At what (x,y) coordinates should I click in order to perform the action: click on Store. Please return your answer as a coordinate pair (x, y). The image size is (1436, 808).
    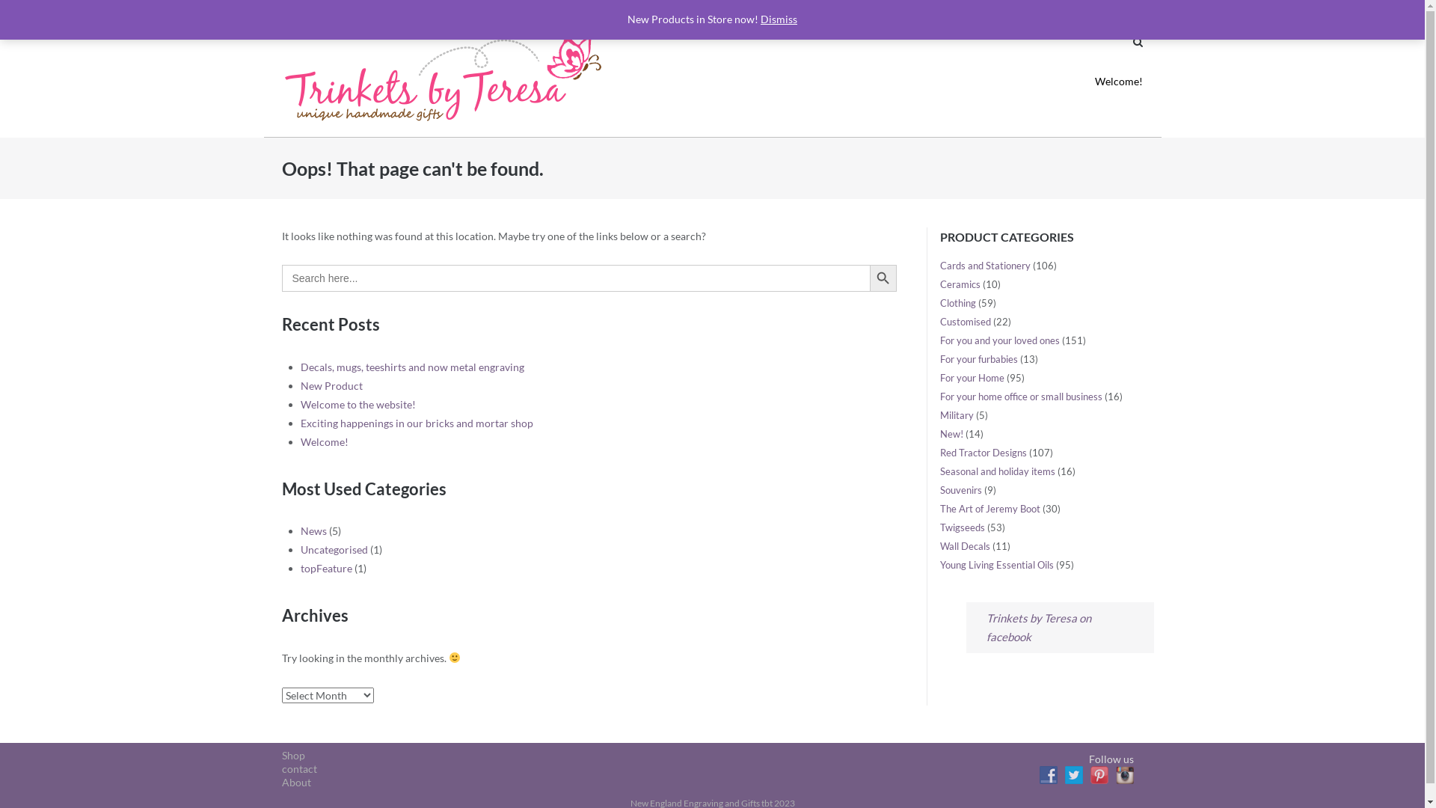
    Looking at the image, I should click on (893, 12).